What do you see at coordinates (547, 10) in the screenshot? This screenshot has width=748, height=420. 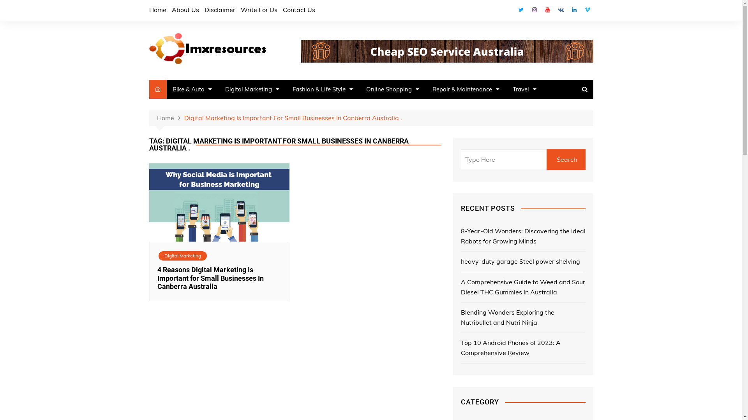 I see `Youtube` at bounding box center [547, 10].